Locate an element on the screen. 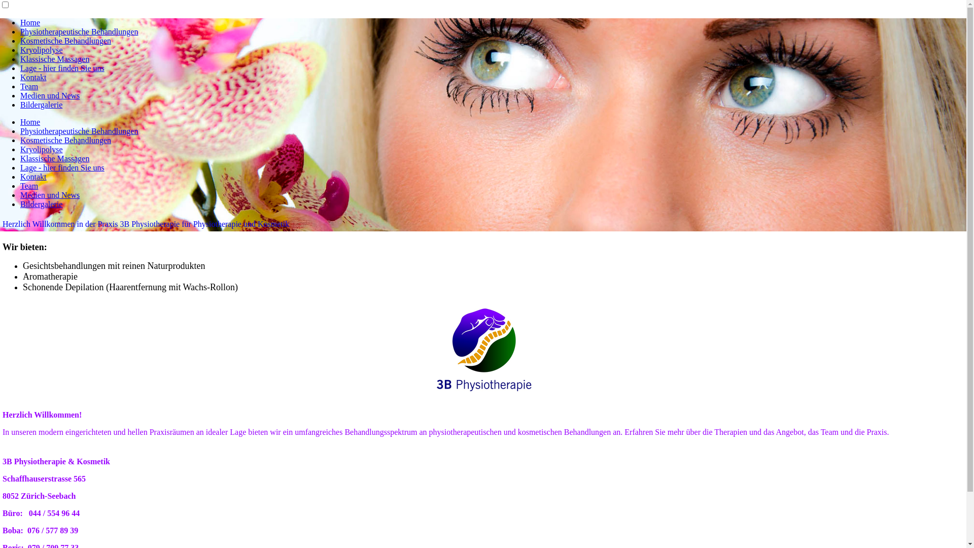  Physiotherapeutische Behandlungen is located at coordinates (79, 131).